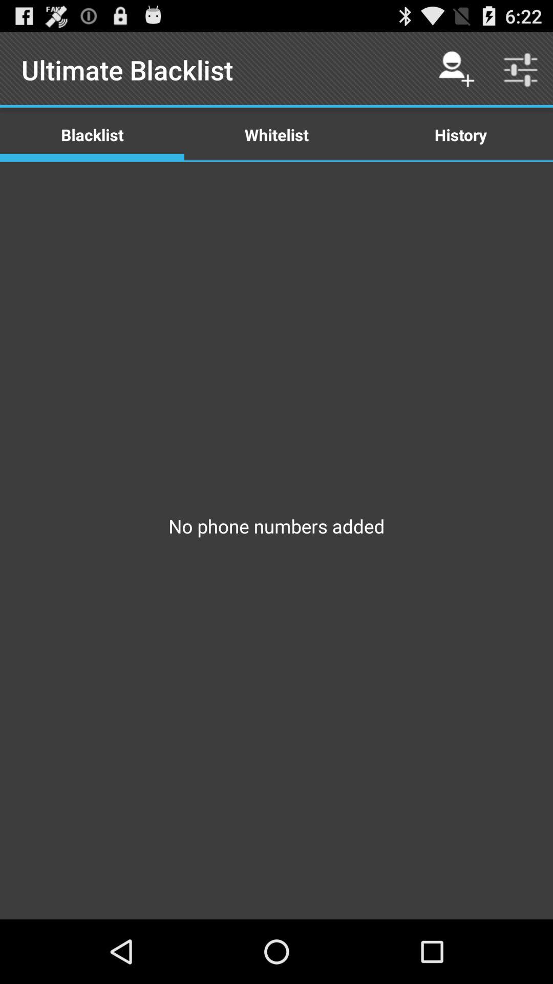 This screenshot has width=553, height=984. What do you see at coordinates (461, 134) in the screenshot?
I see `click icon to the right of the whitelist icon` at bounding box center [461, 134].